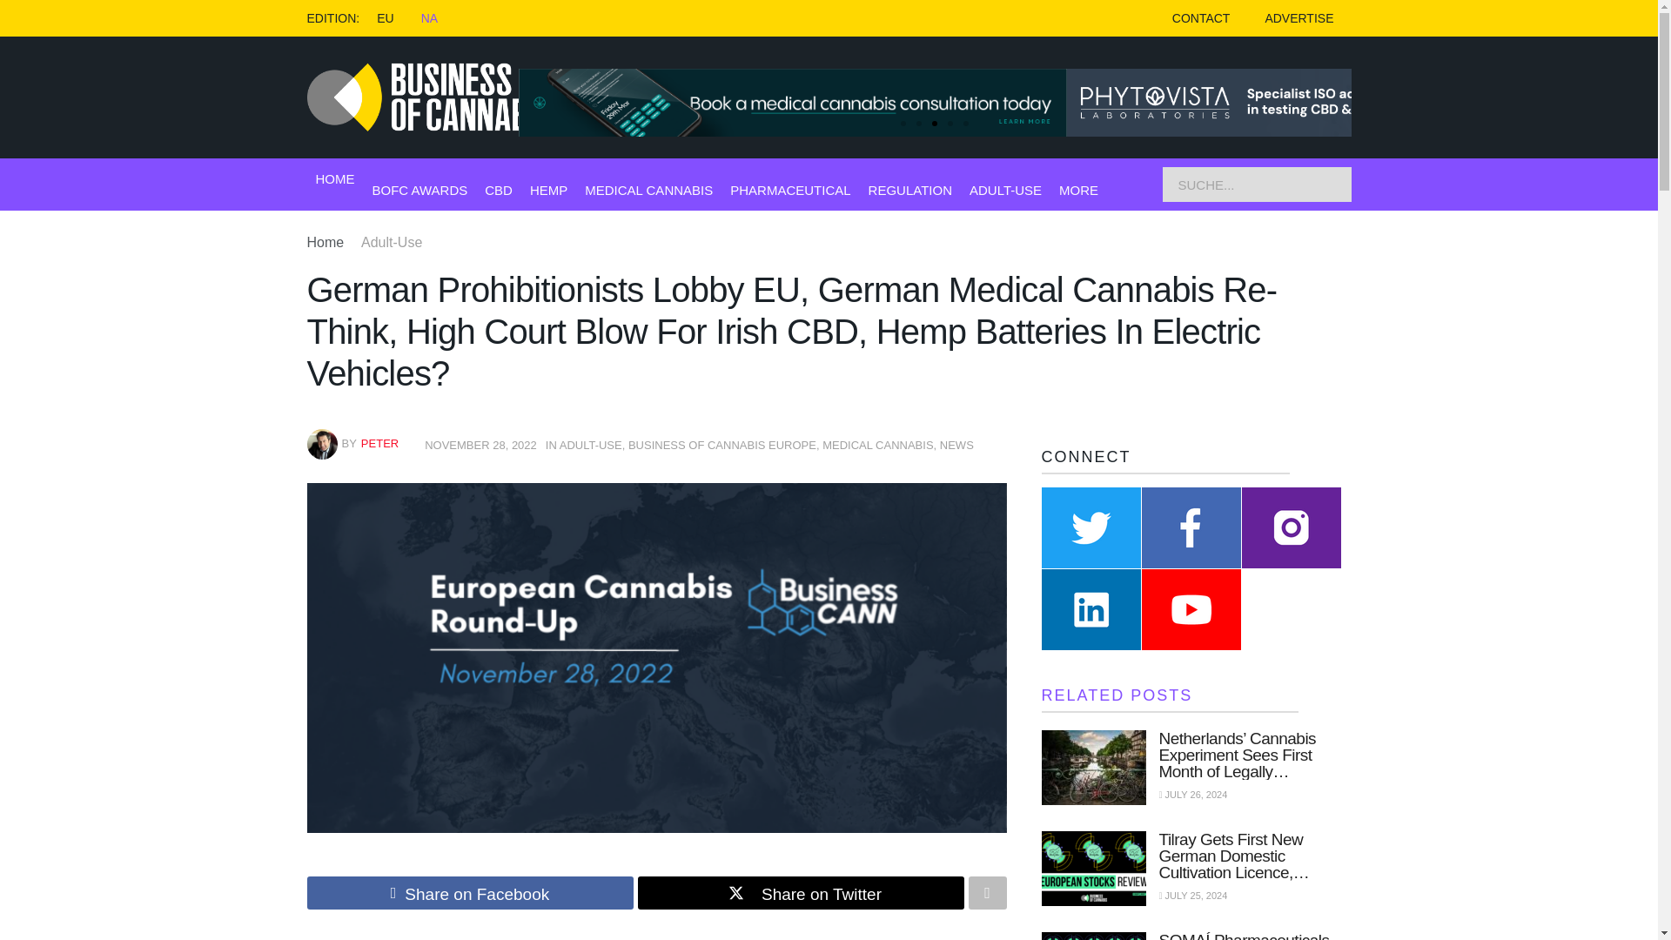 The width and height of the screenshot is (1671, 940). Describe the element at coordinates (1004, 190) in the screenshot. I see `ADULT-USE` at that location.